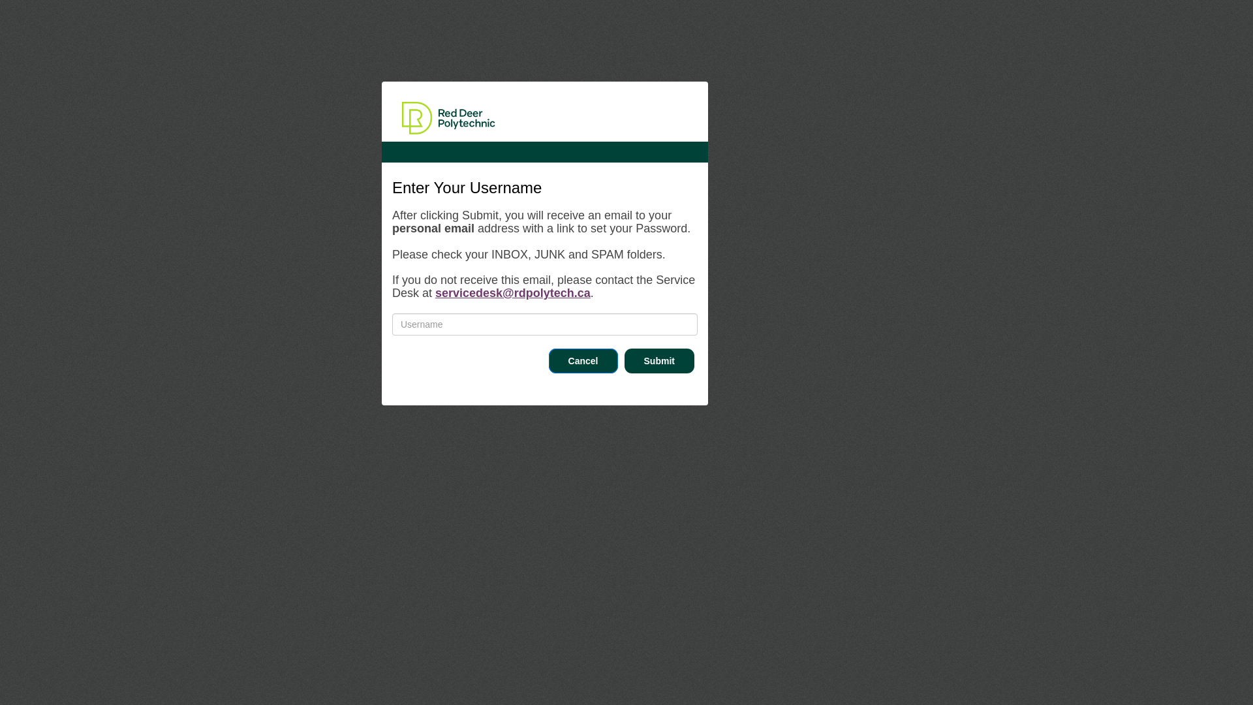 The width and height of the screenshot is (1253, 705). Describe the element at coordinates (583, 361) in the screenshot. I see `Cancel` at that location.